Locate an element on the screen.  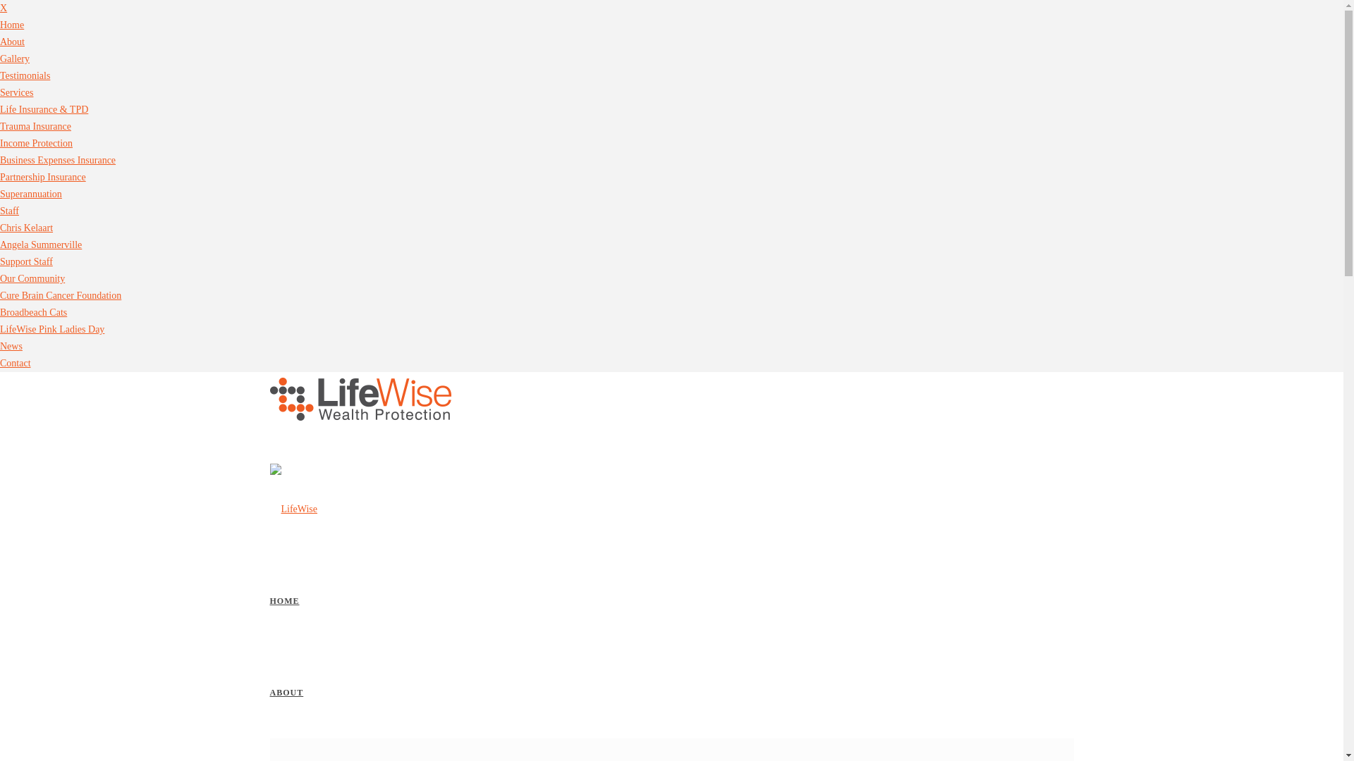
Partnership Insurance is located at coordinates (43, 178).